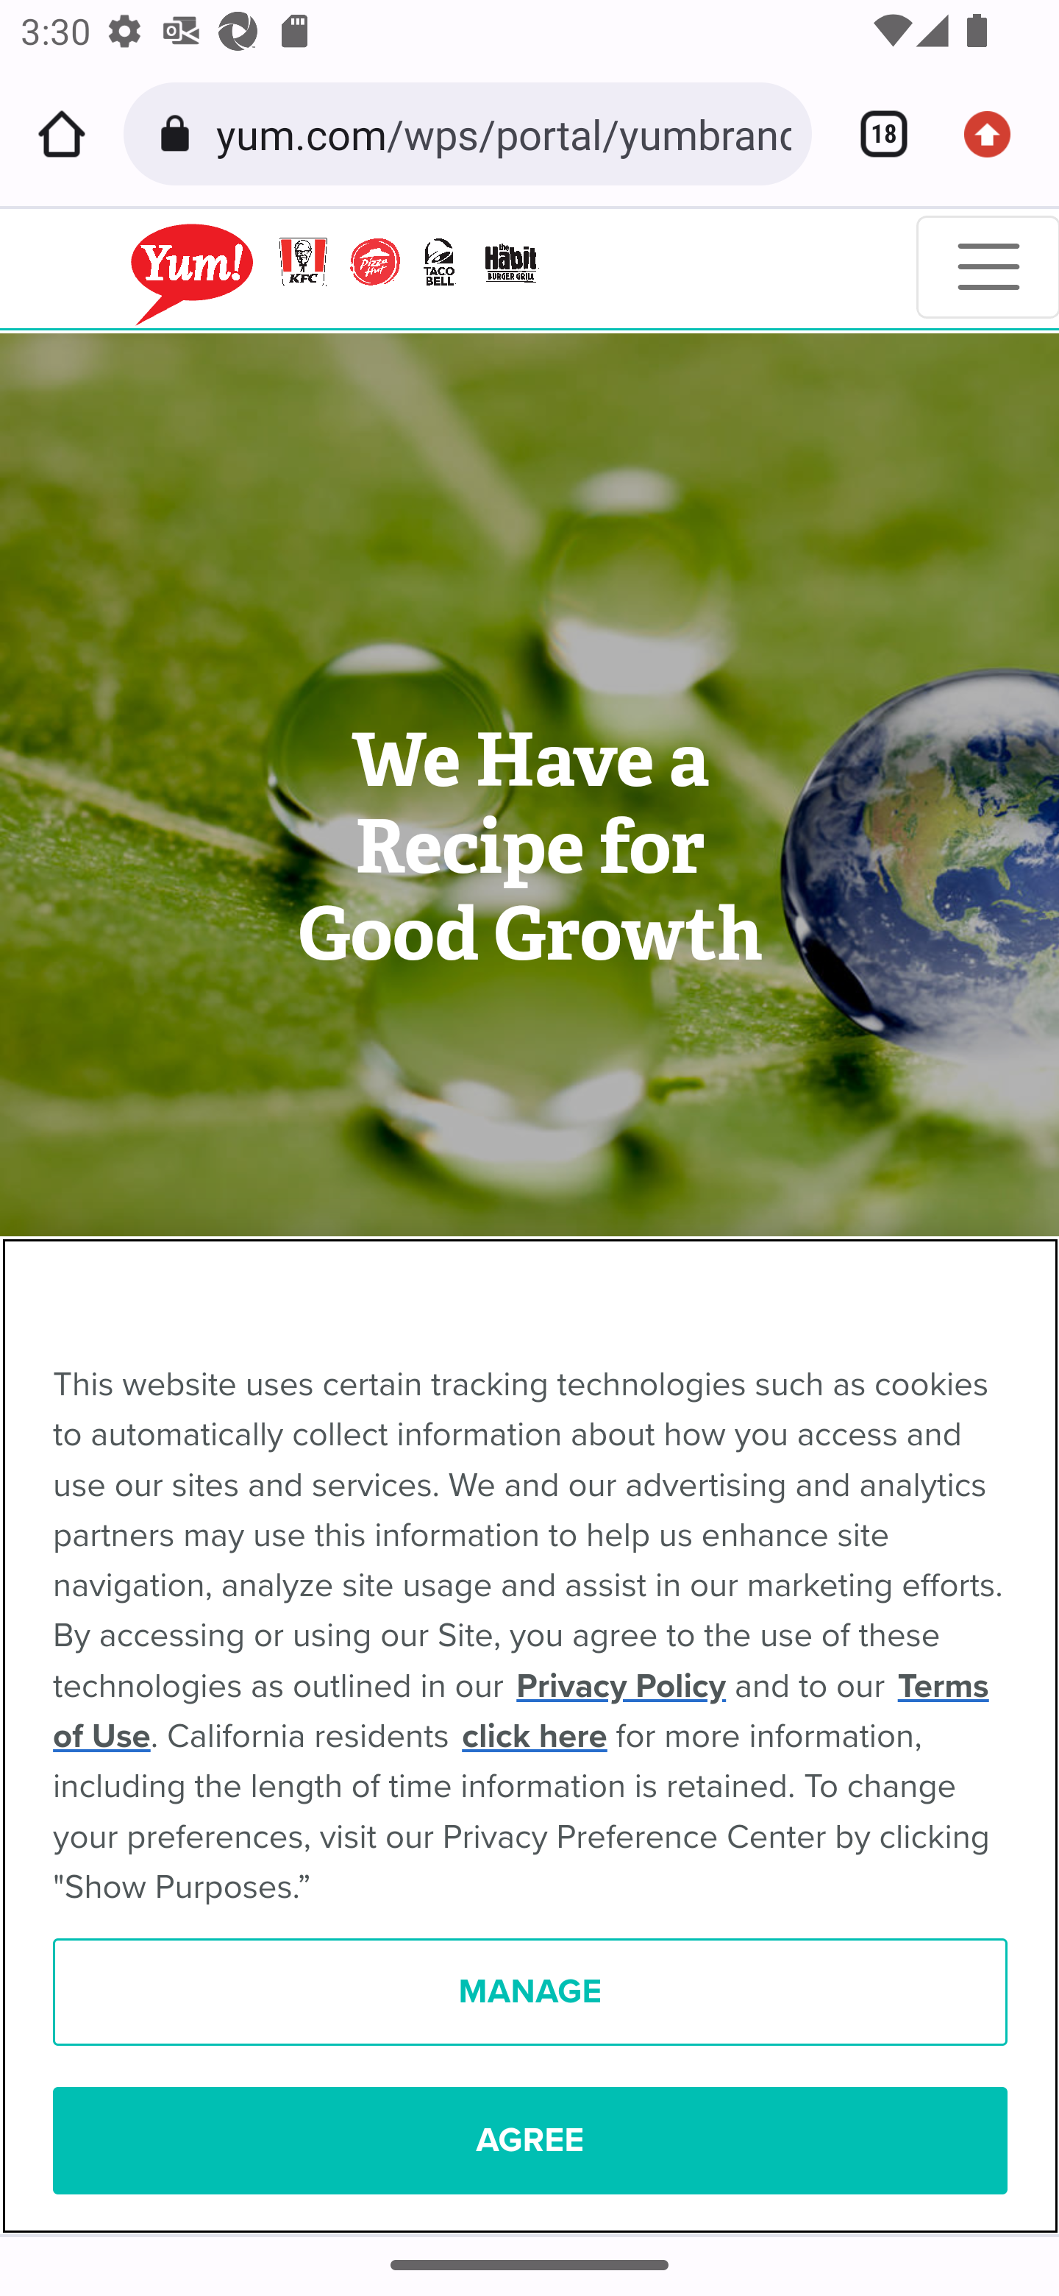 This screenshot has height=2296, width=1059. What do you see at coordinates (987, 266) in the screenshot?
I see `Toggle navigation` at bounding box center [987, 266].